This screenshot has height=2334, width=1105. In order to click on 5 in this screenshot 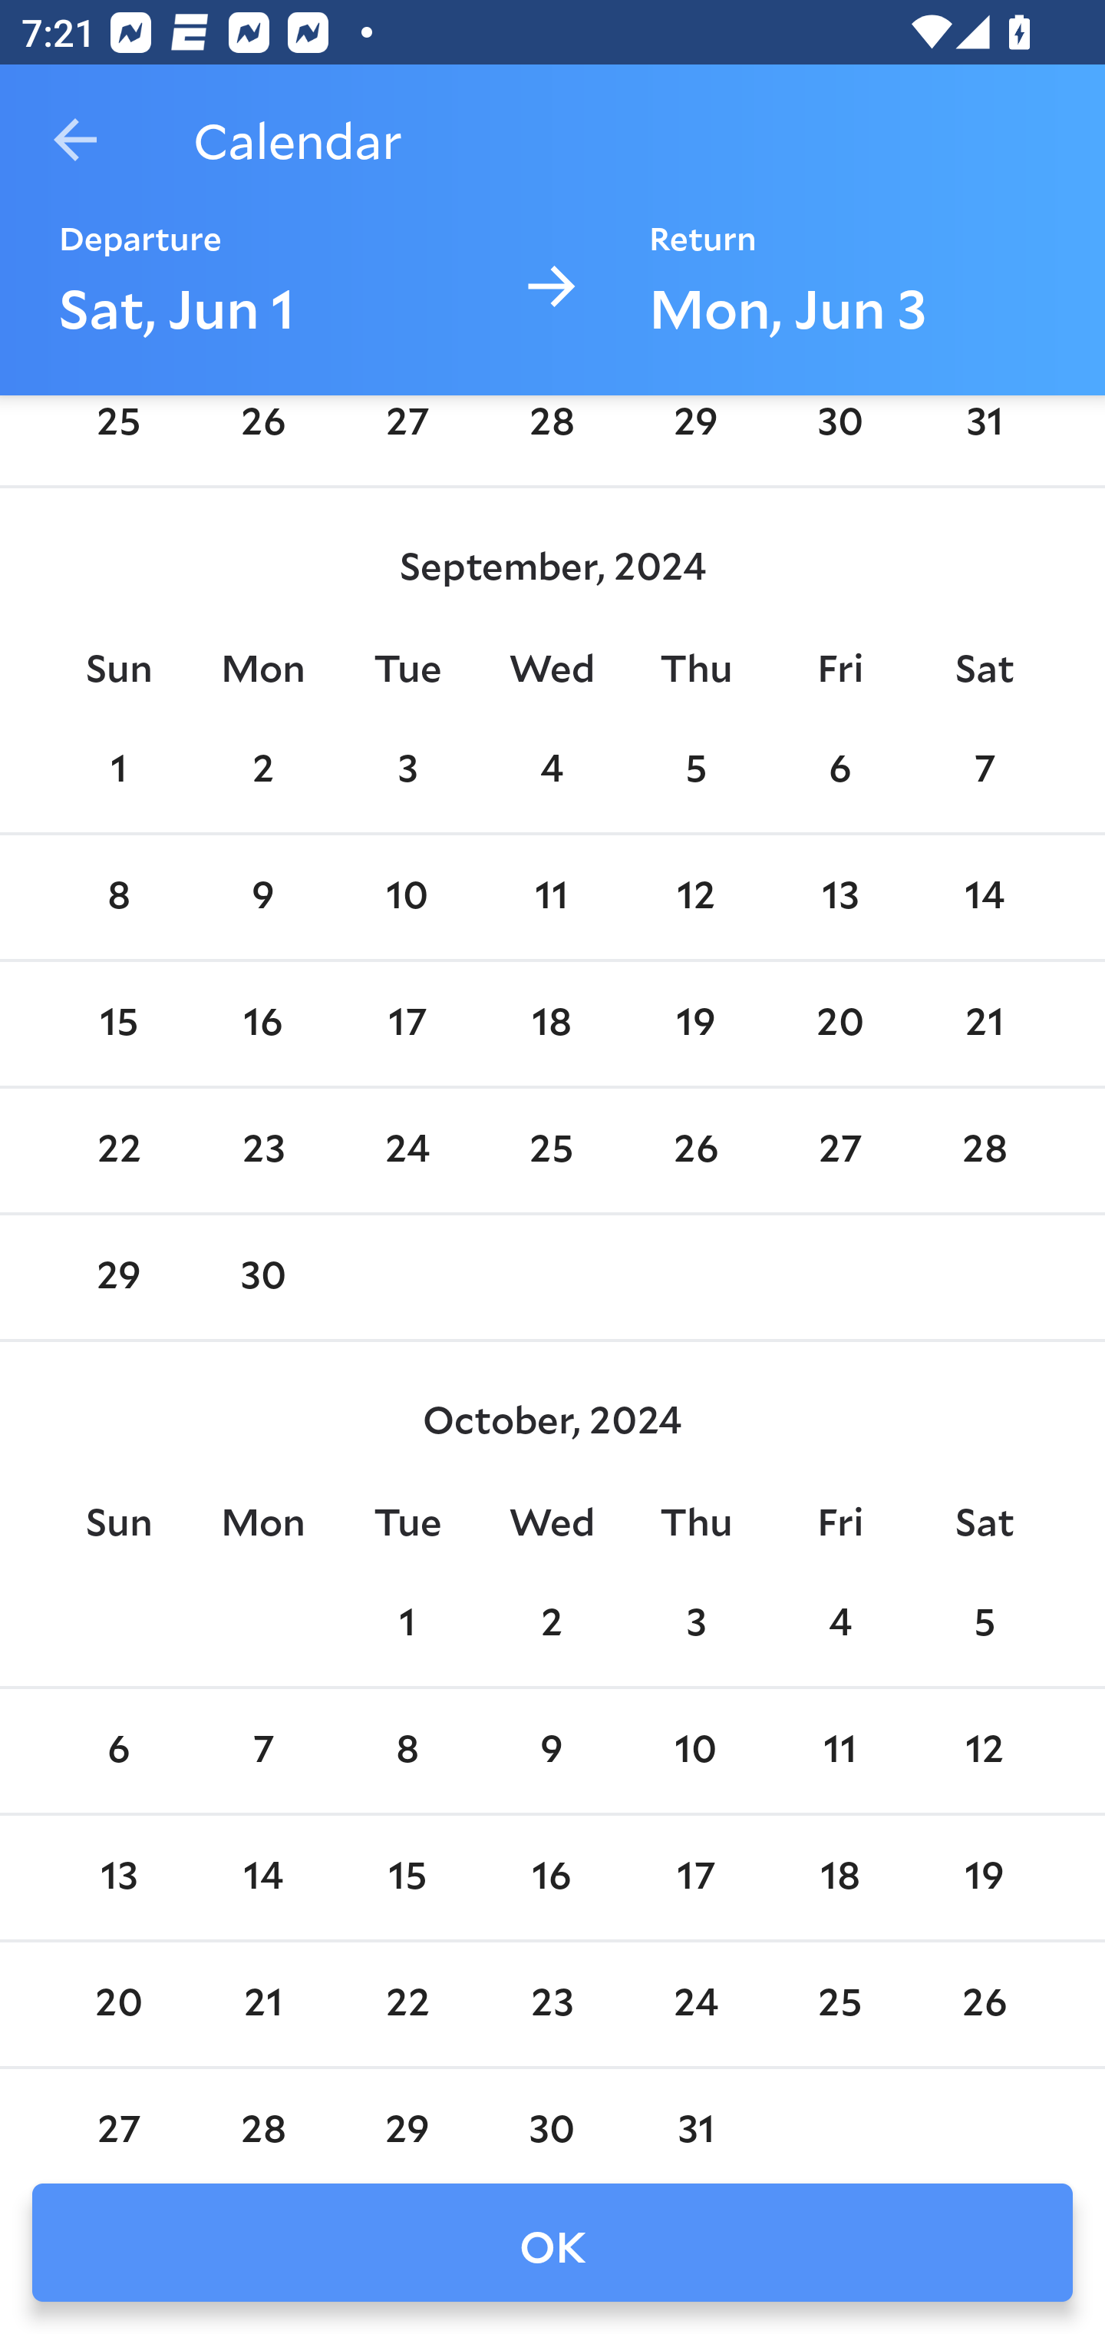, I will do `click(695, 770)`.